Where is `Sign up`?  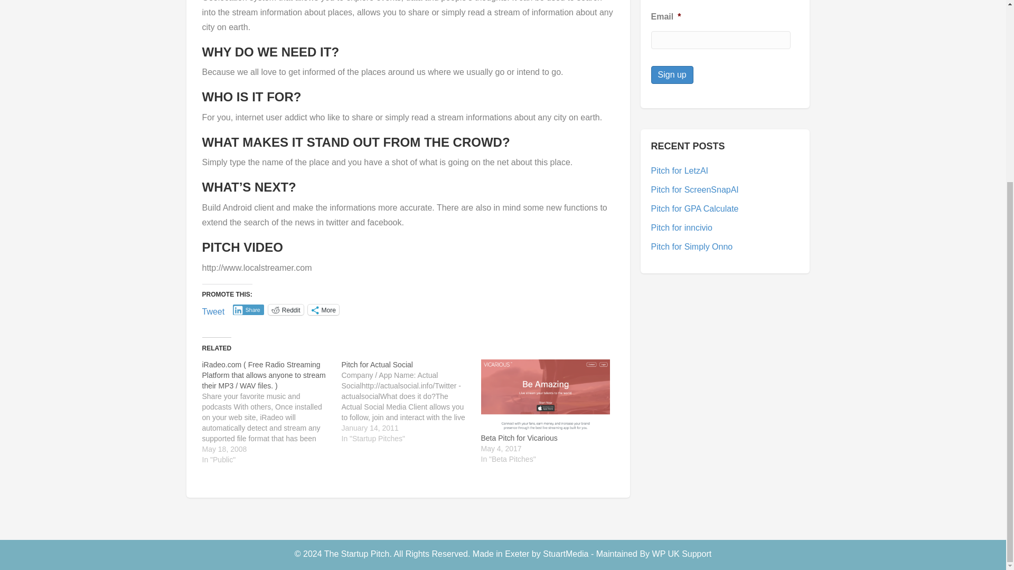
Sign up is located at coordinates (672, 74).